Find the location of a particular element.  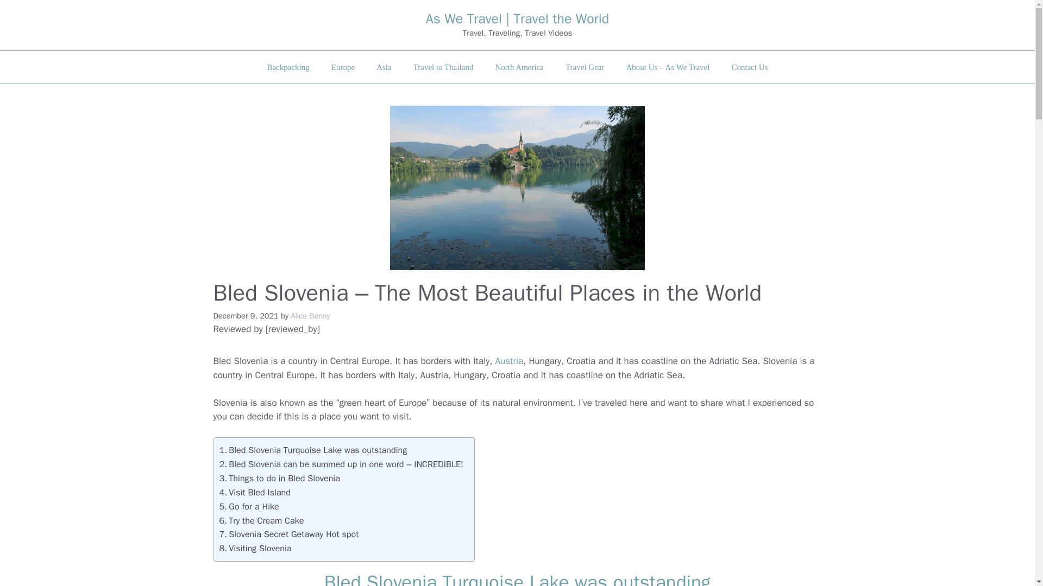

Slovenia Secret Getaway Hot spot is located at coordinates (289, 534).